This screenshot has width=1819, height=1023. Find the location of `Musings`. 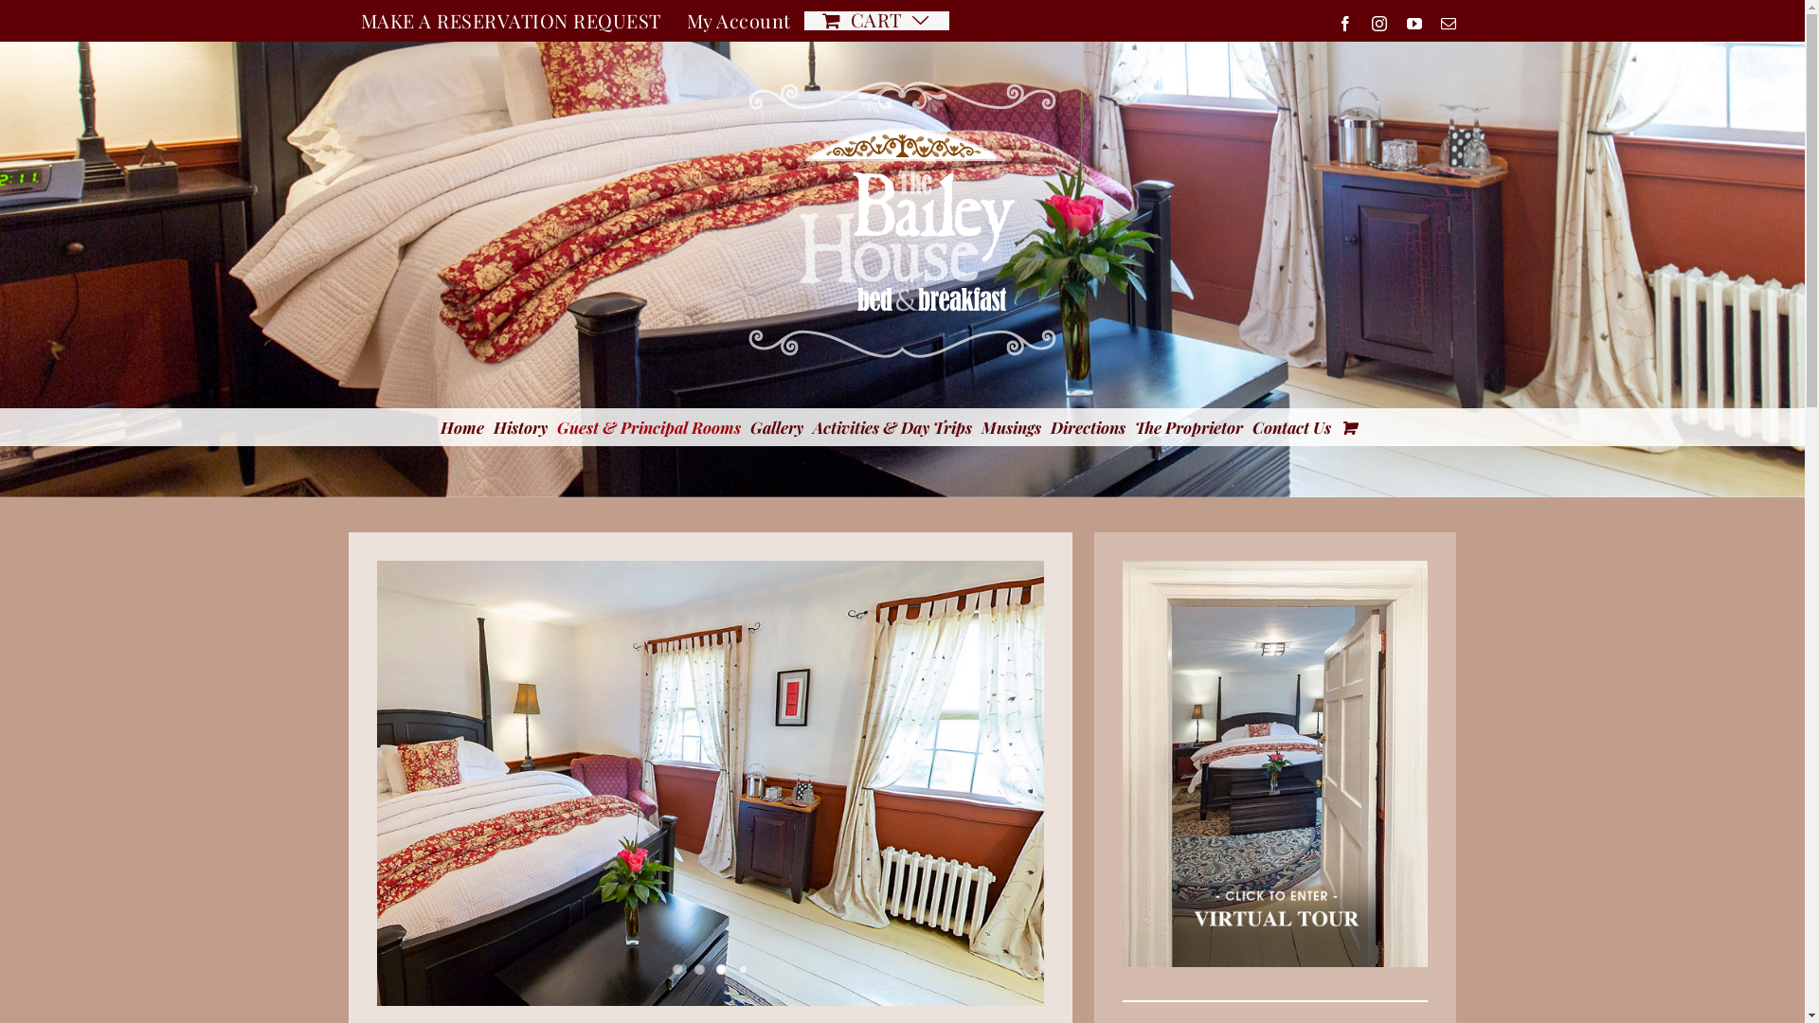

Musings is located at coordinates (1012, 427).